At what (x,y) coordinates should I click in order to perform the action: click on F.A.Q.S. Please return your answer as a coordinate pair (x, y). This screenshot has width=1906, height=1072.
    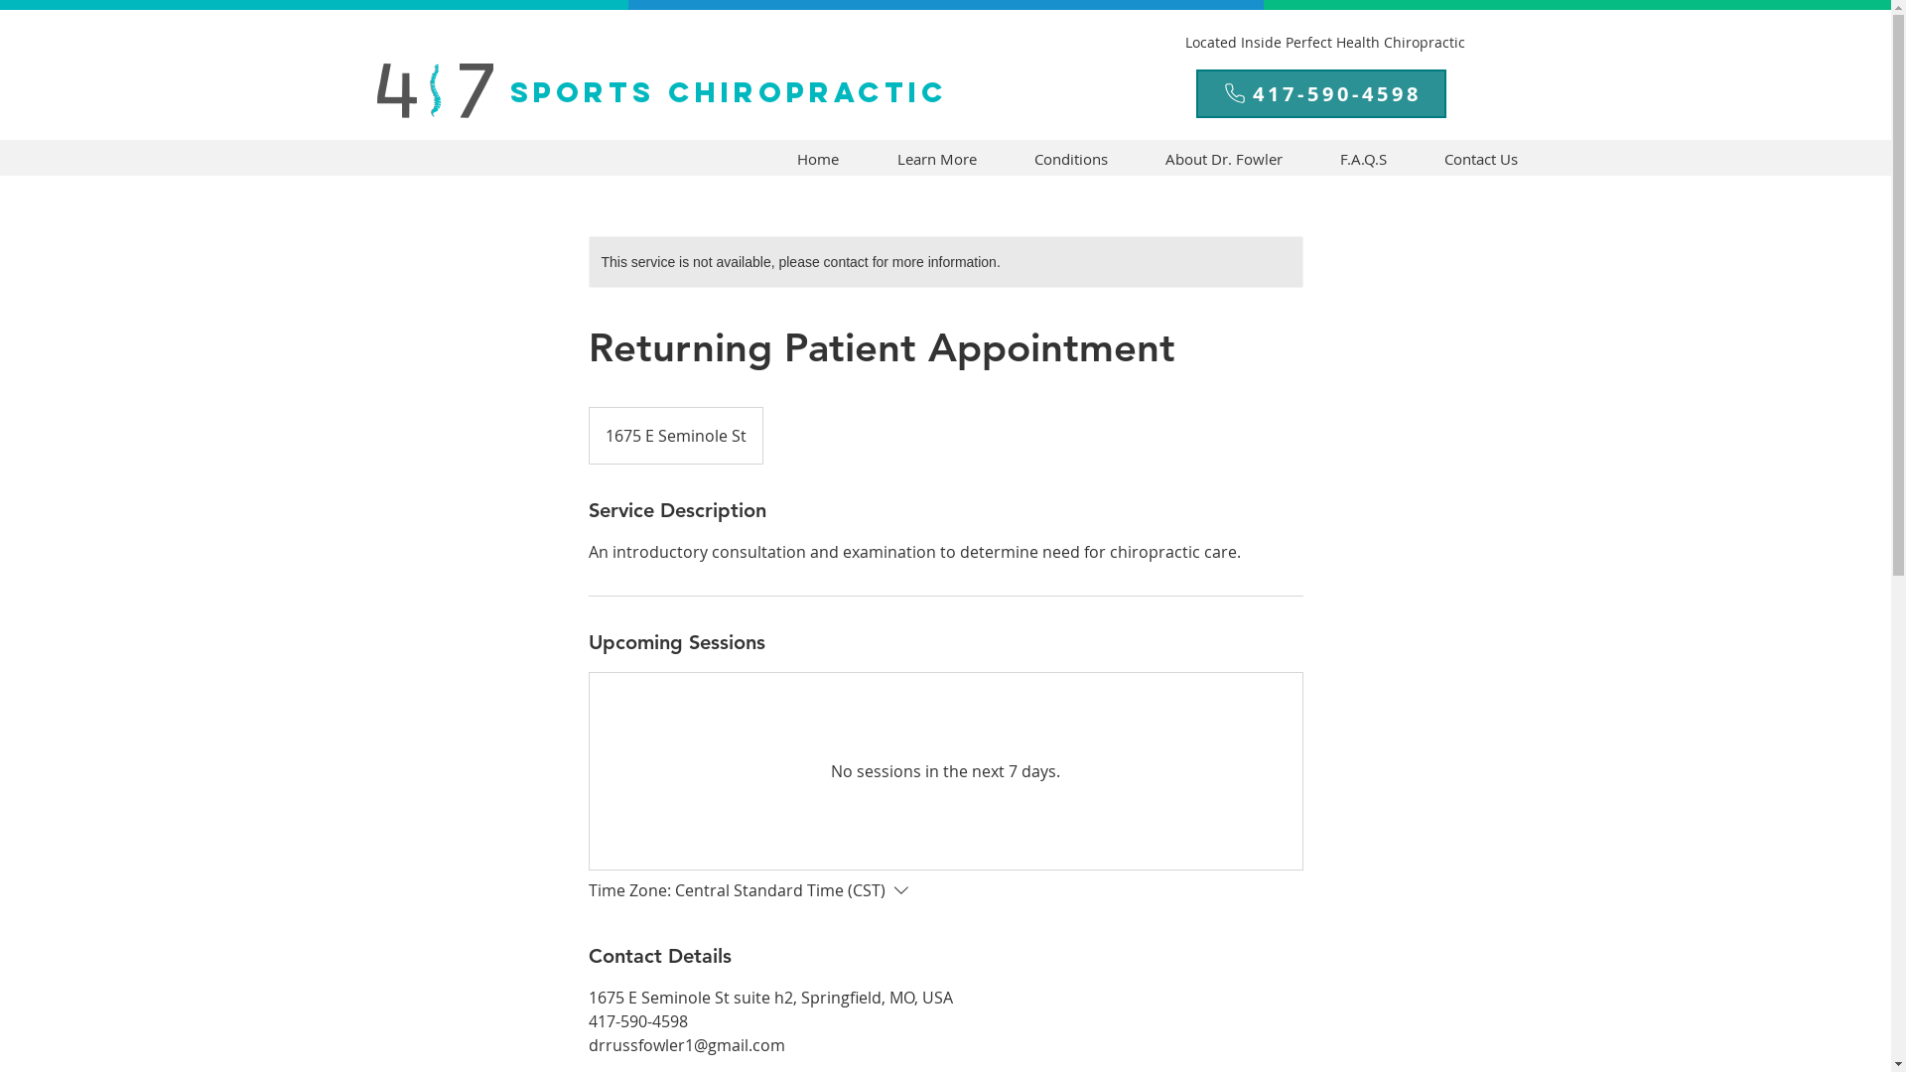
    Looking at the image, I should click on (1362, 159).